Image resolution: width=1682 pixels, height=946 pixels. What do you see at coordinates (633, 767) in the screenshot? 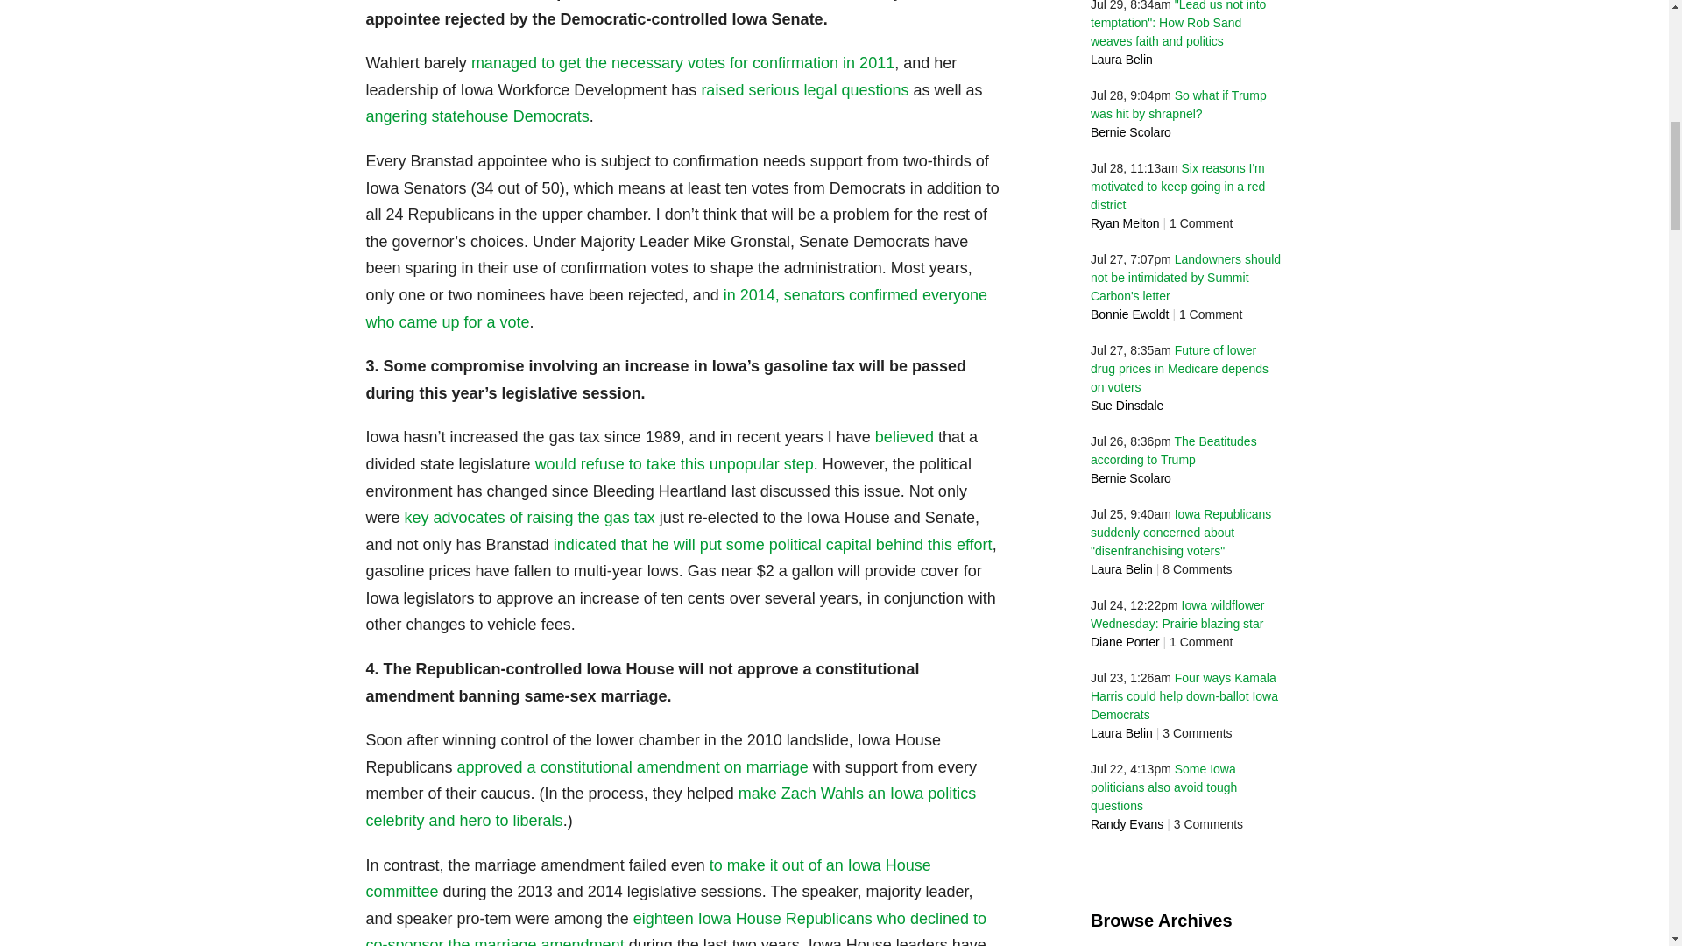
I see `approved a constitutional amendment on marriage` at bounding box center [633, 767].